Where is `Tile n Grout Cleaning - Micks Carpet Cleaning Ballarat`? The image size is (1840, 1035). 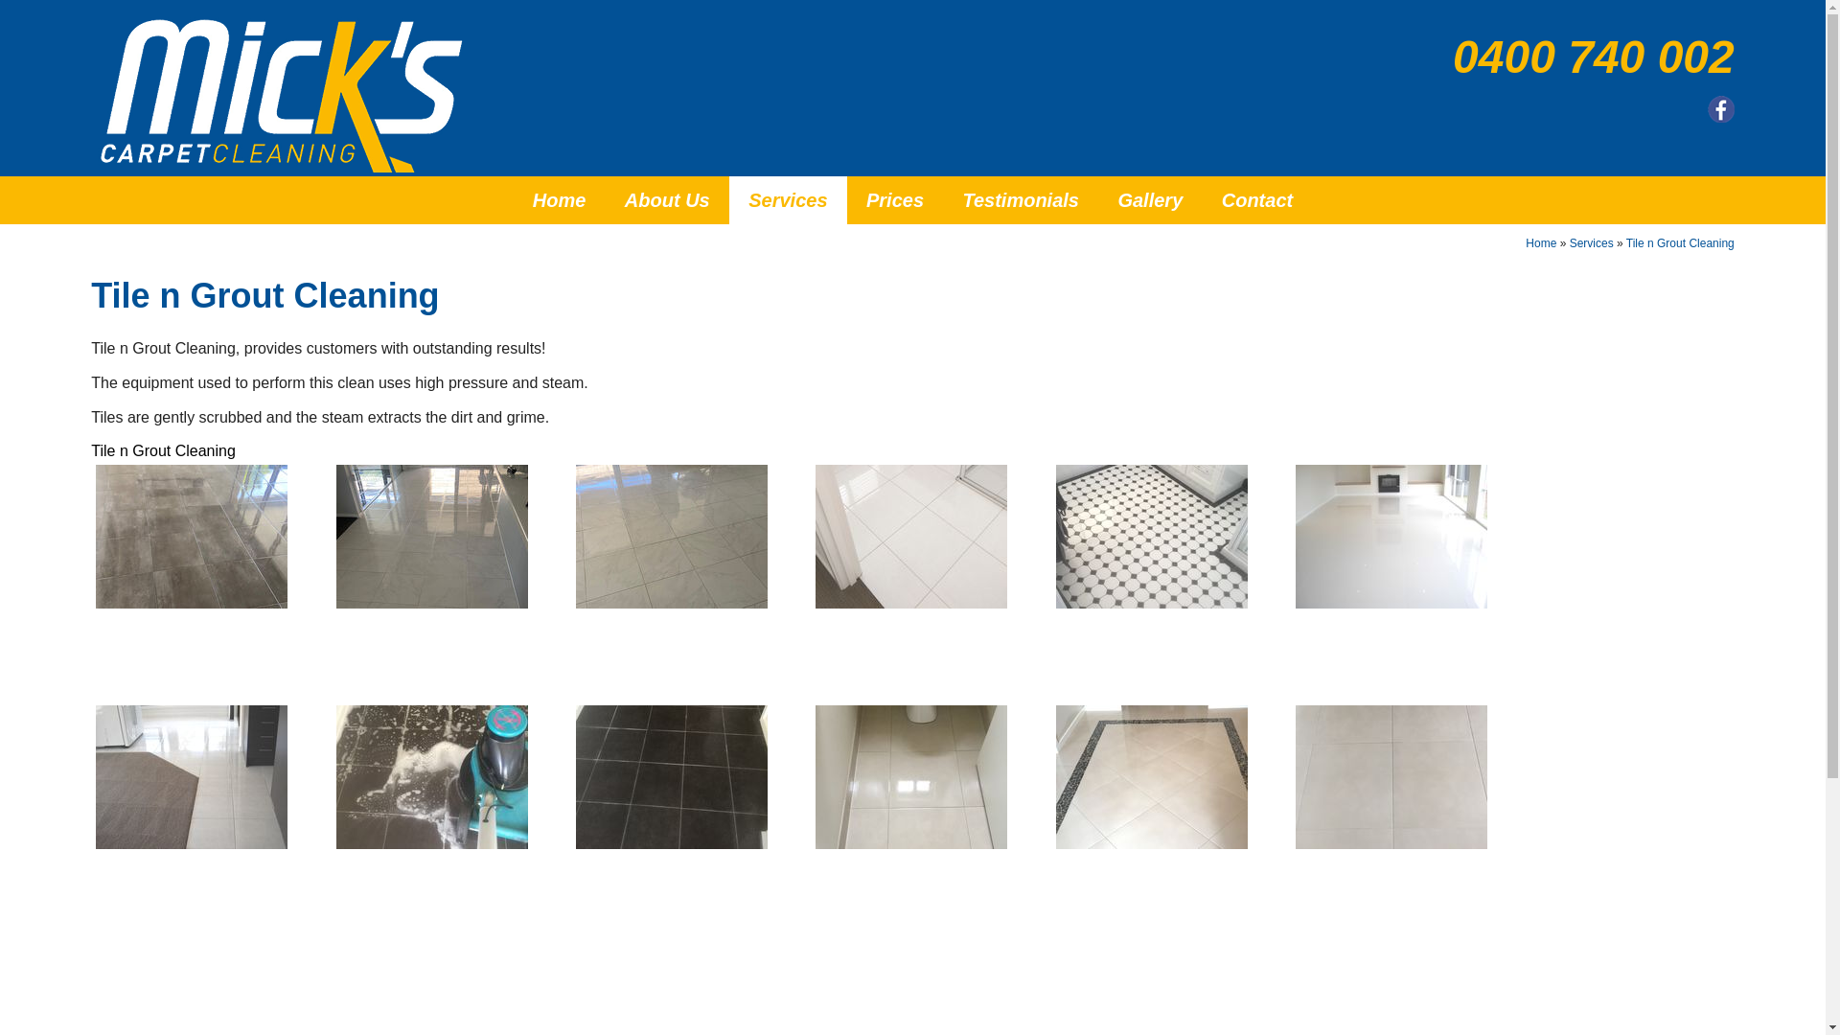 Tile n Grout Cleaning - Micks Carpet Cleaning Ballarat is located at coordinates (672, 537).